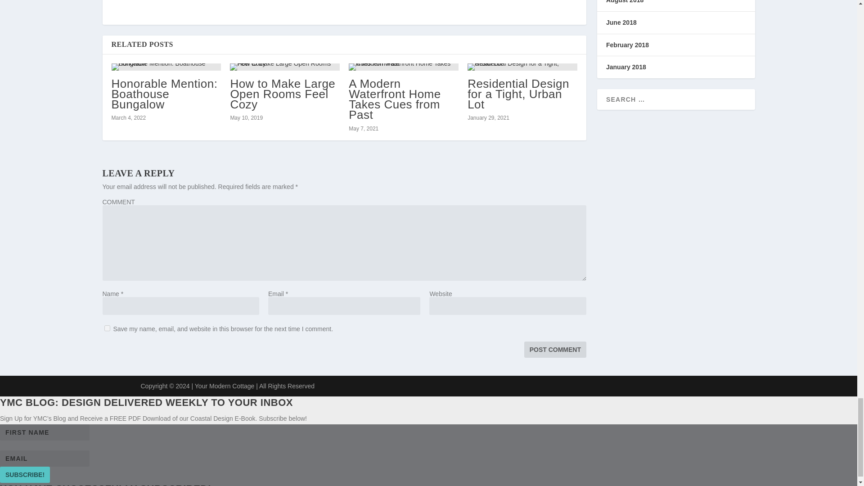 The image size is (864, 486). What do you see at coordinates (107, 328) in the screenshot?
I see `yes` at bounding box center [107, 328].